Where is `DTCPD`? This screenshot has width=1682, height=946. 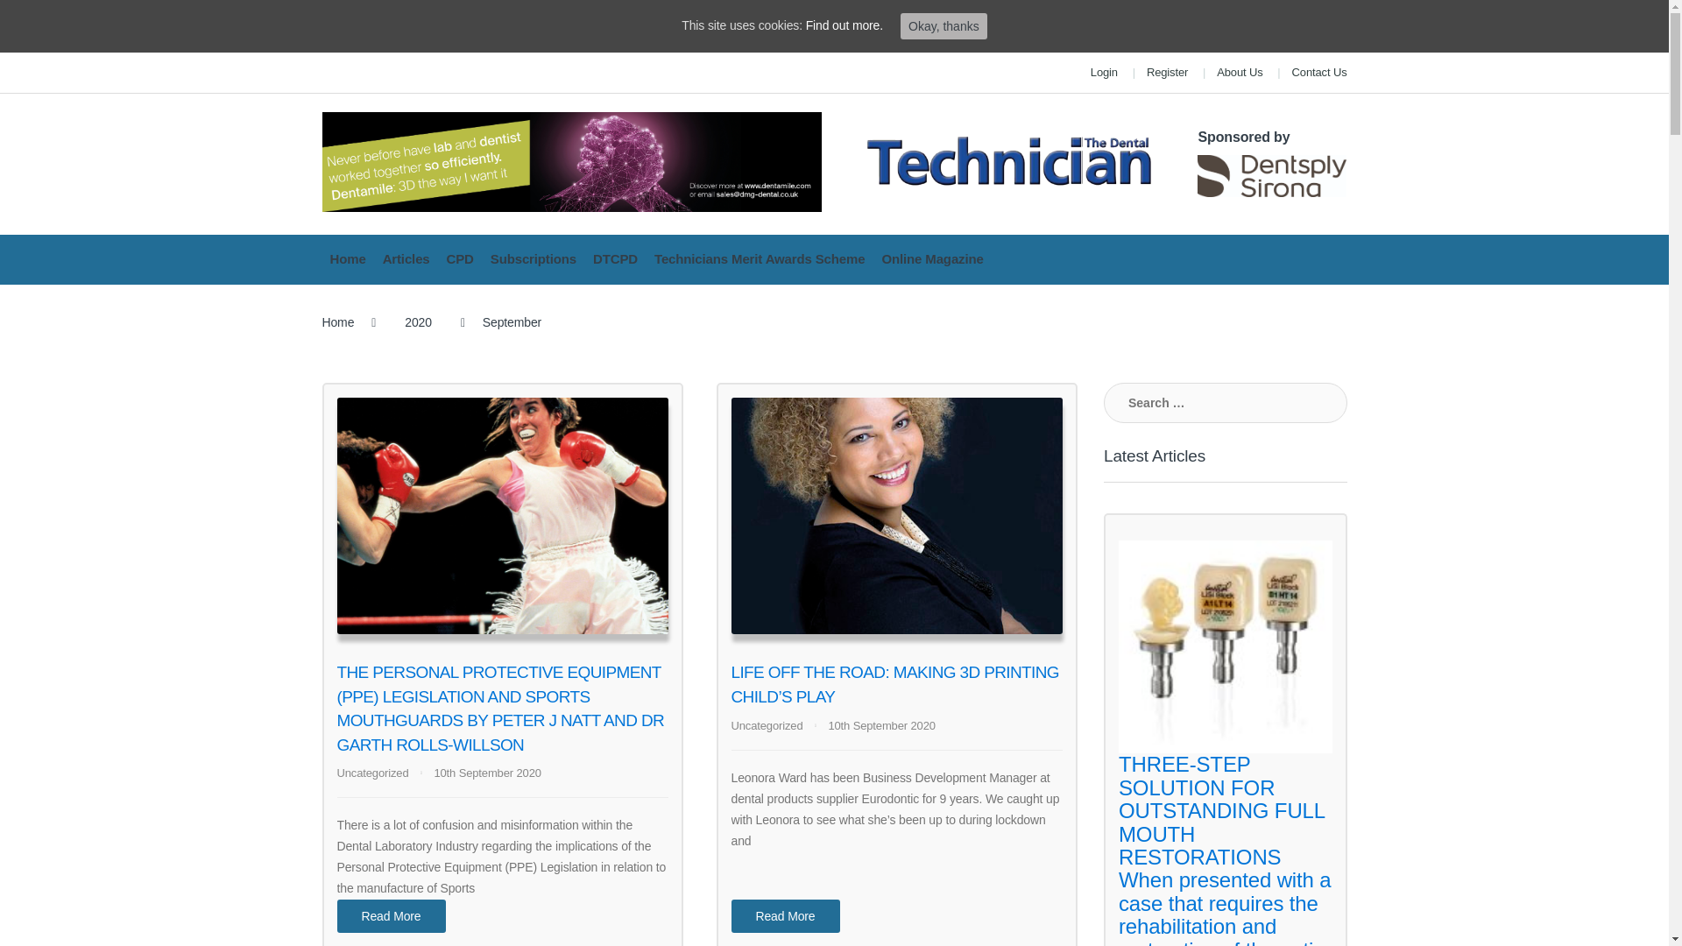 DTCPD is located at coordinates (615, 259).